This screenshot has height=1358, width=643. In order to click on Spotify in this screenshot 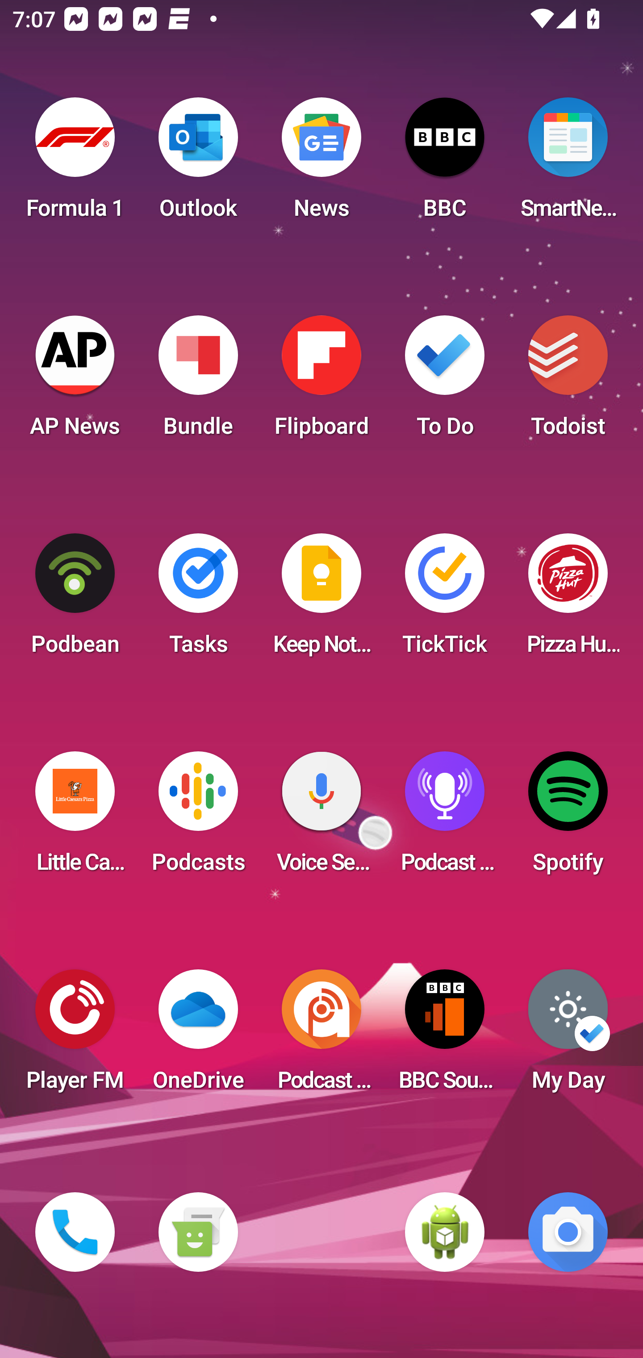, I will do `click(568, 817)`.